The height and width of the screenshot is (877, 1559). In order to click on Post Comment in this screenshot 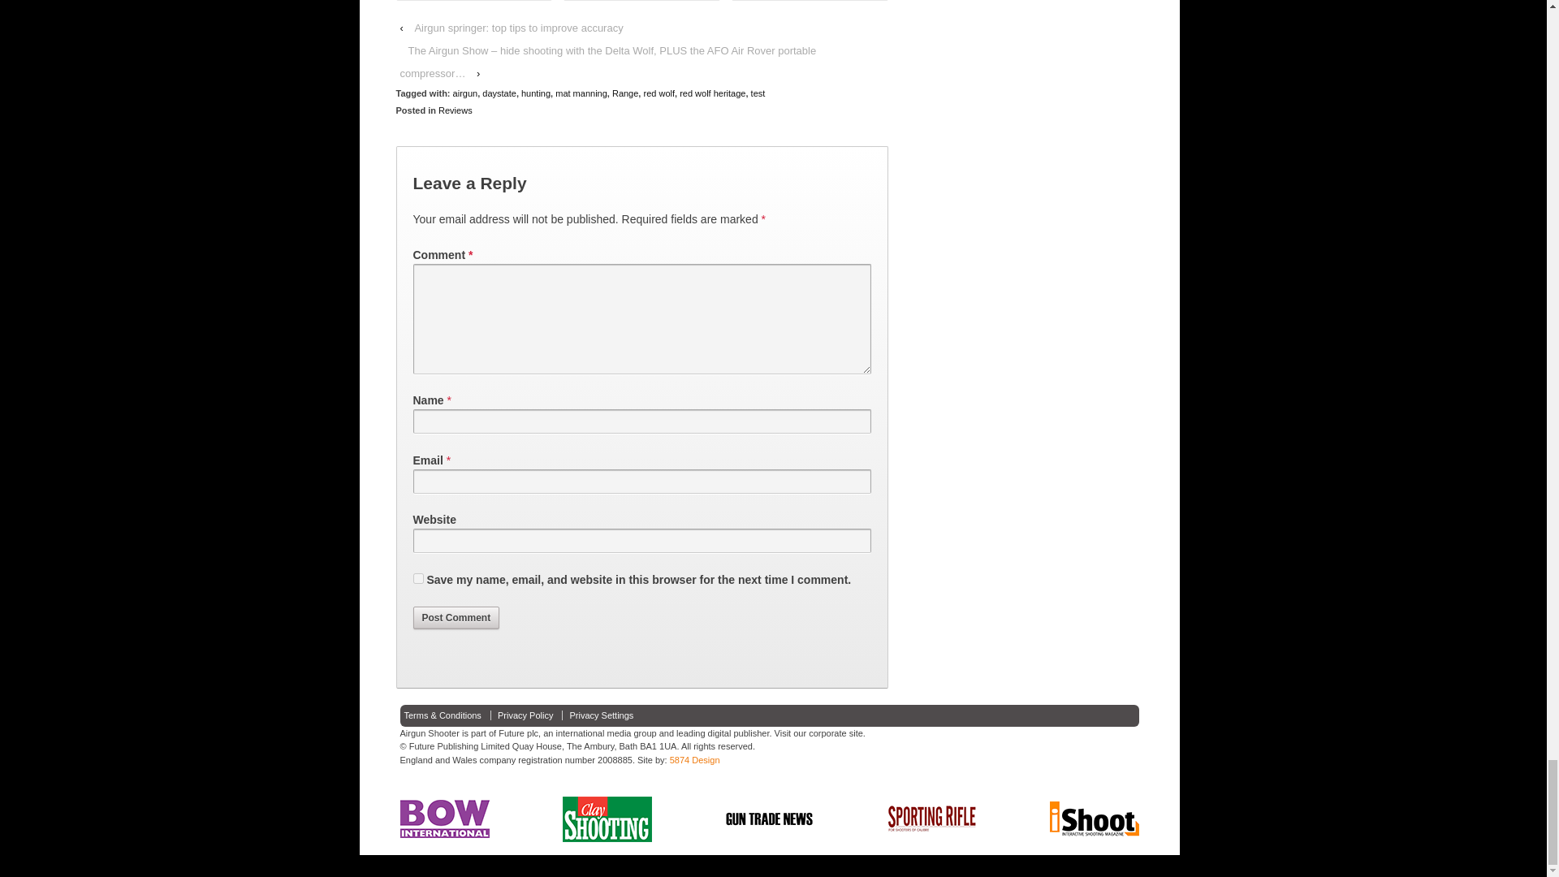, I will do `click(456, 618)`.